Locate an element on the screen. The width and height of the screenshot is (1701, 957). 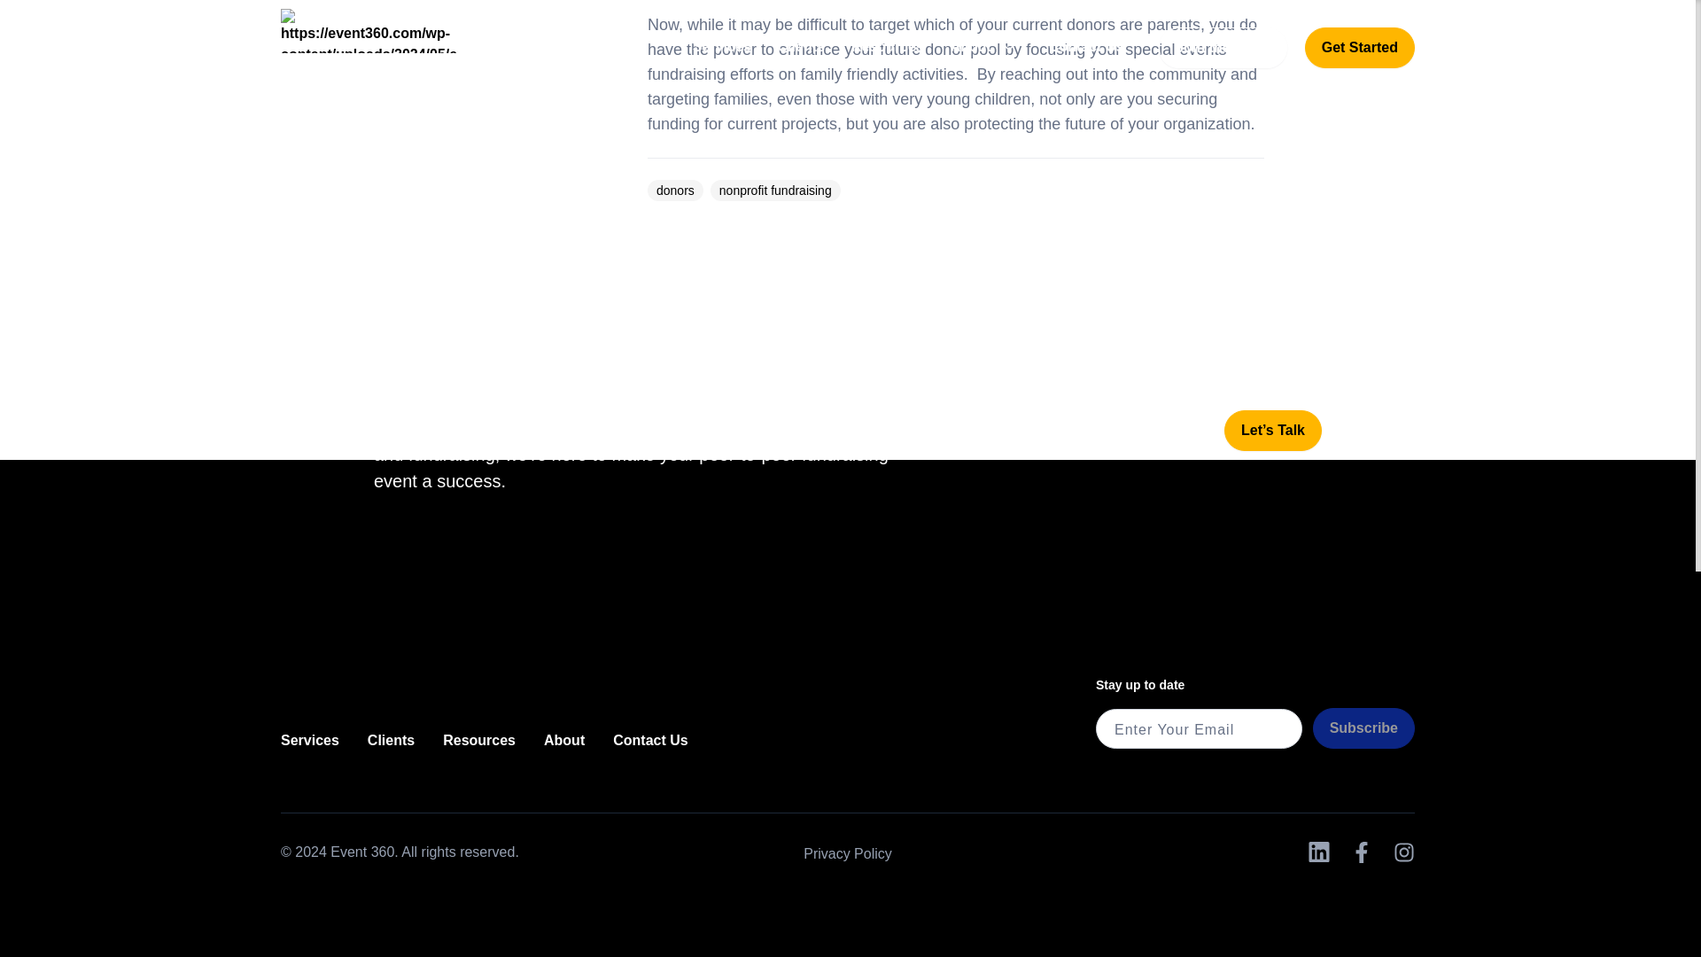
donors is located at coordinates (675, 190).